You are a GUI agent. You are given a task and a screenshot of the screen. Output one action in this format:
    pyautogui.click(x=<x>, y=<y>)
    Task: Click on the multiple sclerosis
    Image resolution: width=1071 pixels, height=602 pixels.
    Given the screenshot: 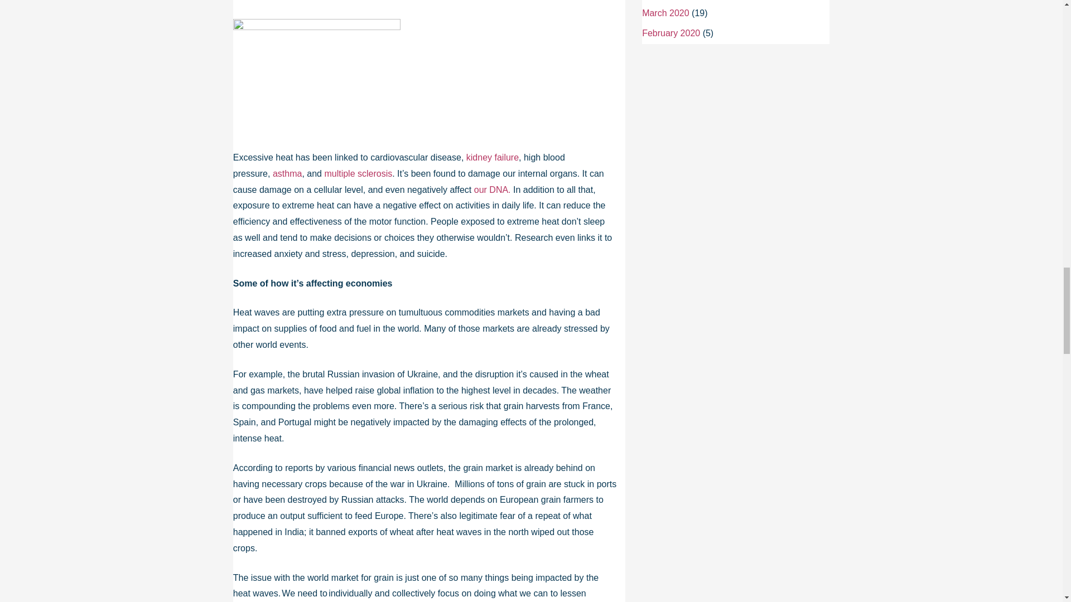 What is the action you would take?
    pyautogui.click(x=358, y=173)
    